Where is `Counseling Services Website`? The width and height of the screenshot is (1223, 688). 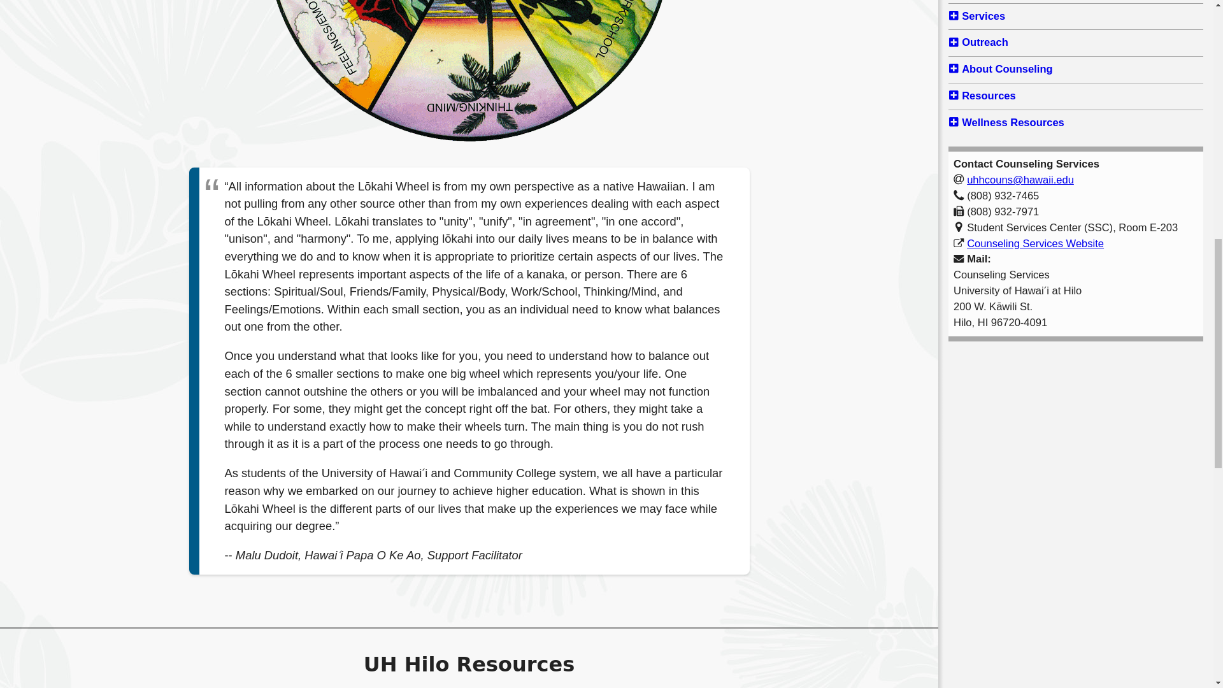 Counseling Services Website is located at coordinates (1036, 243).